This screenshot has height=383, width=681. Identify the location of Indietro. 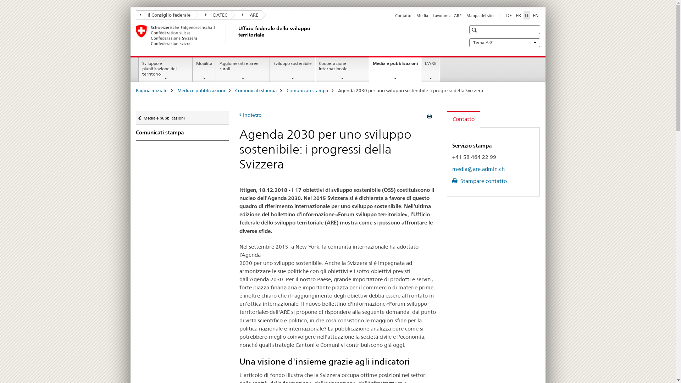
(250, 115).